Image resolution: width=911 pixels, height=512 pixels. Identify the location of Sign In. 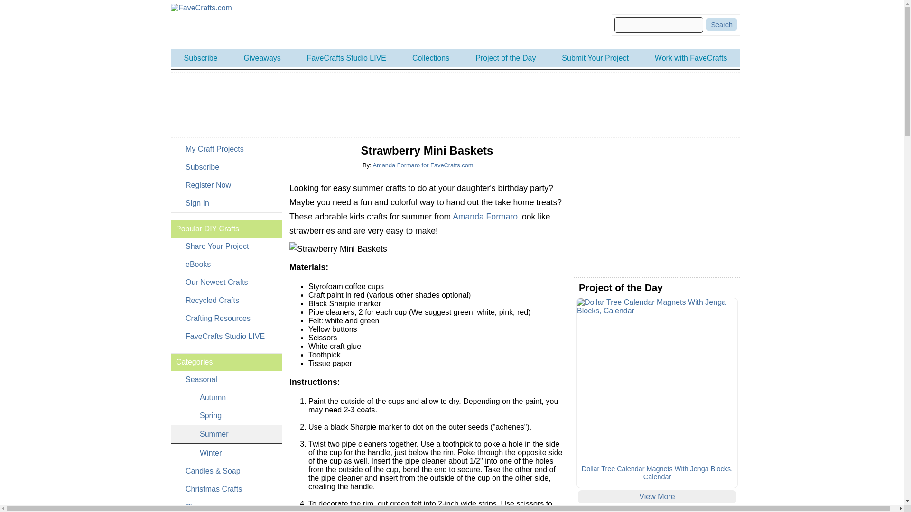
(226, 203).